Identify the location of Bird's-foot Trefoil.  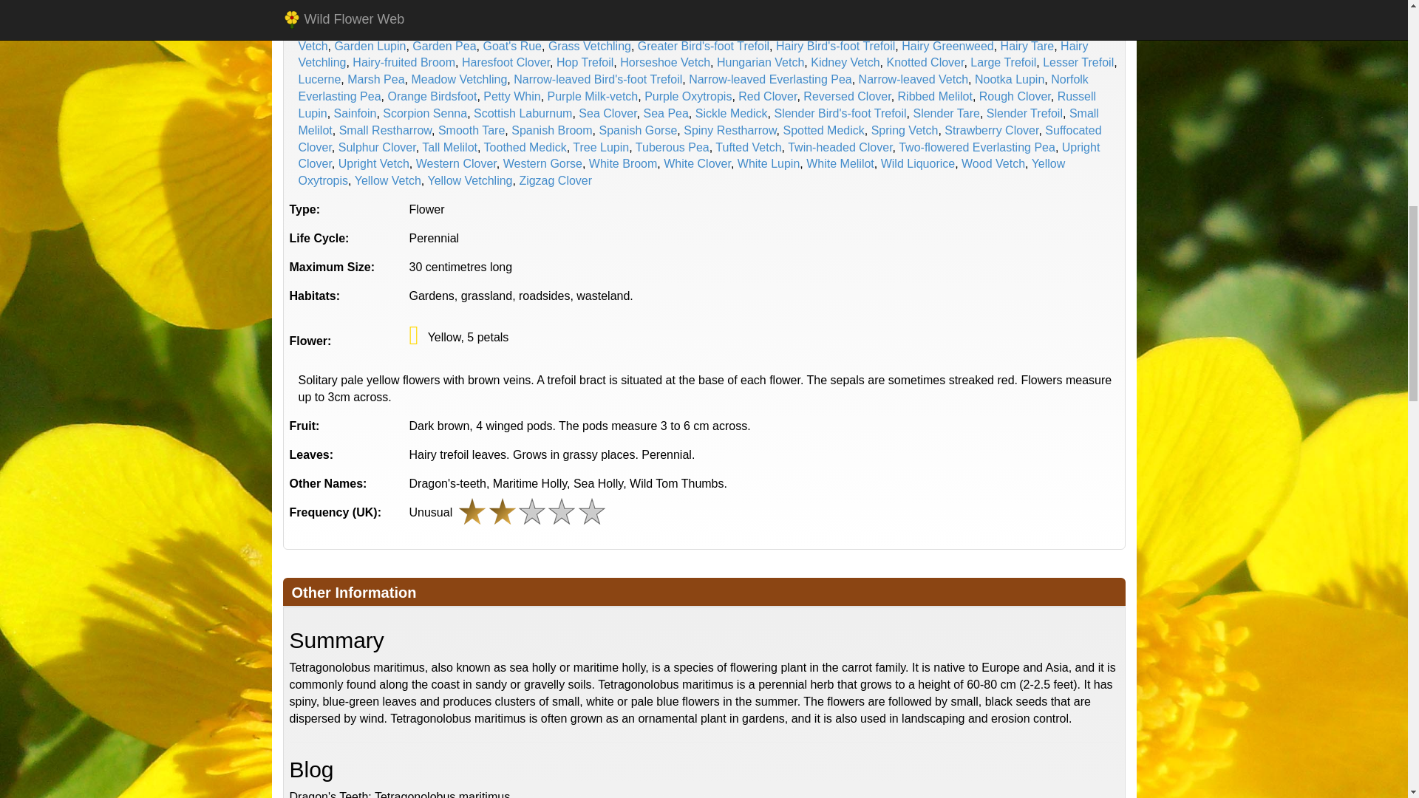
(656, 1).